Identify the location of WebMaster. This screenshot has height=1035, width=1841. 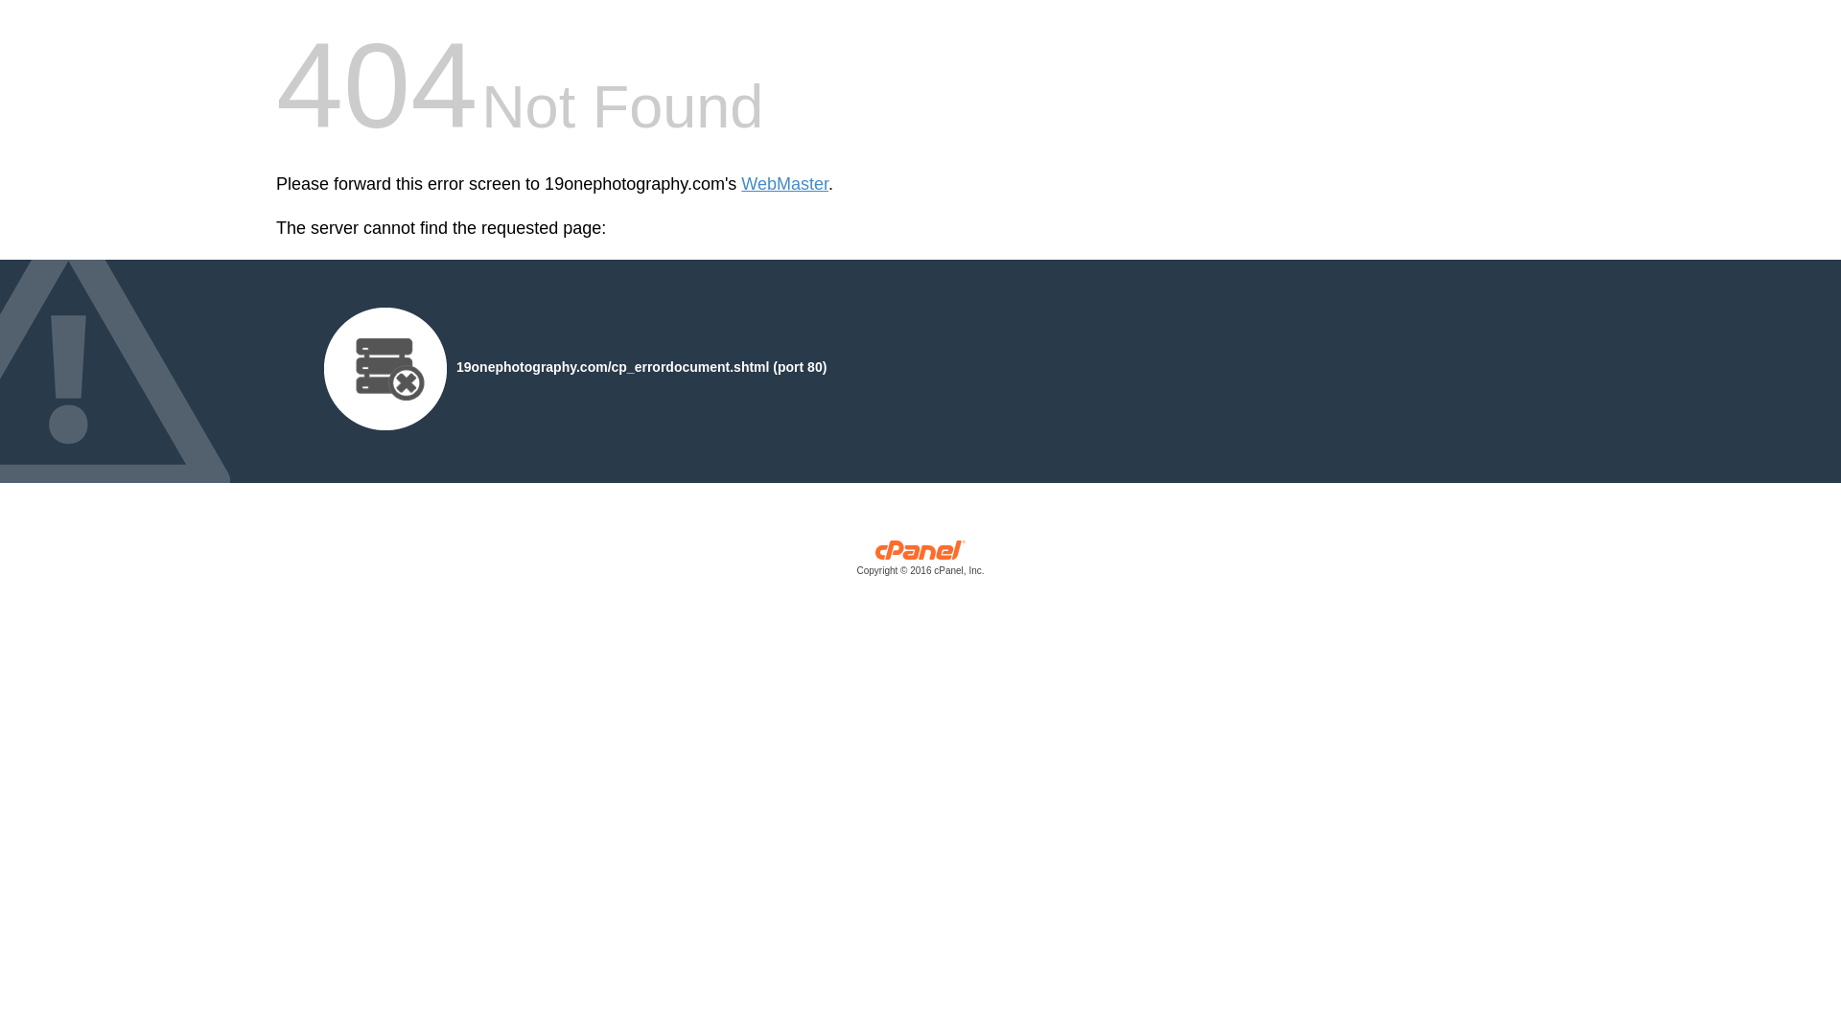
(784, 184).